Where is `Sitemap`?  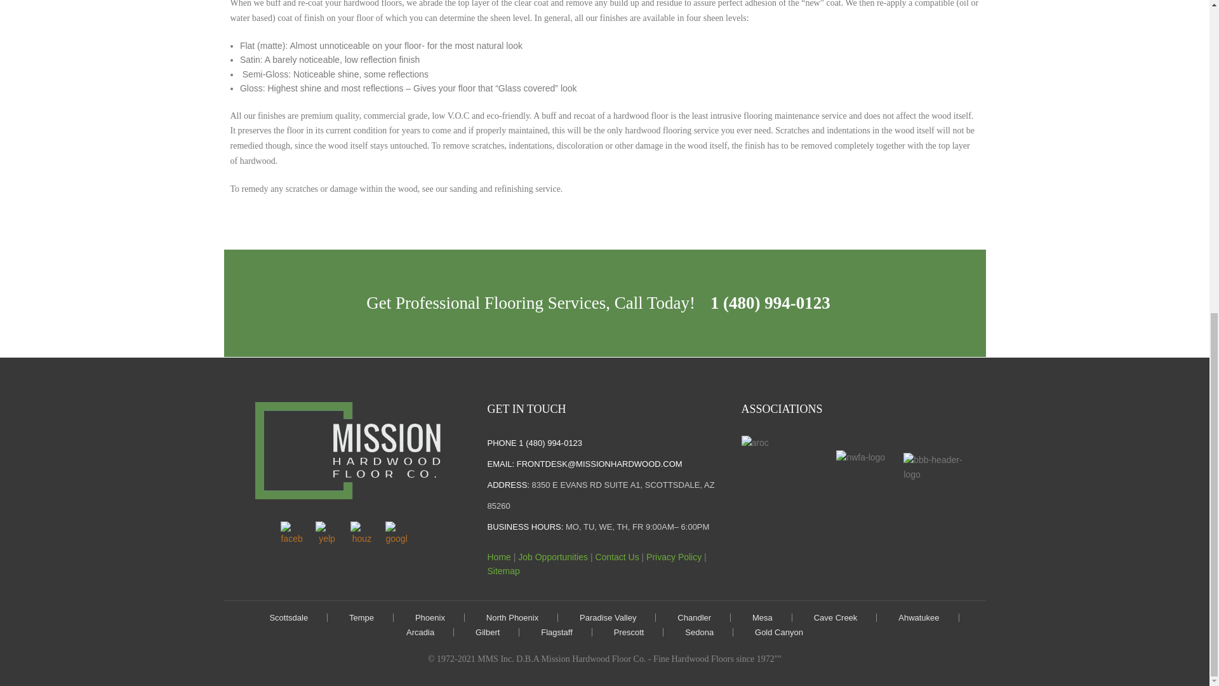 Sitemap is located at coordinates (503, 571).